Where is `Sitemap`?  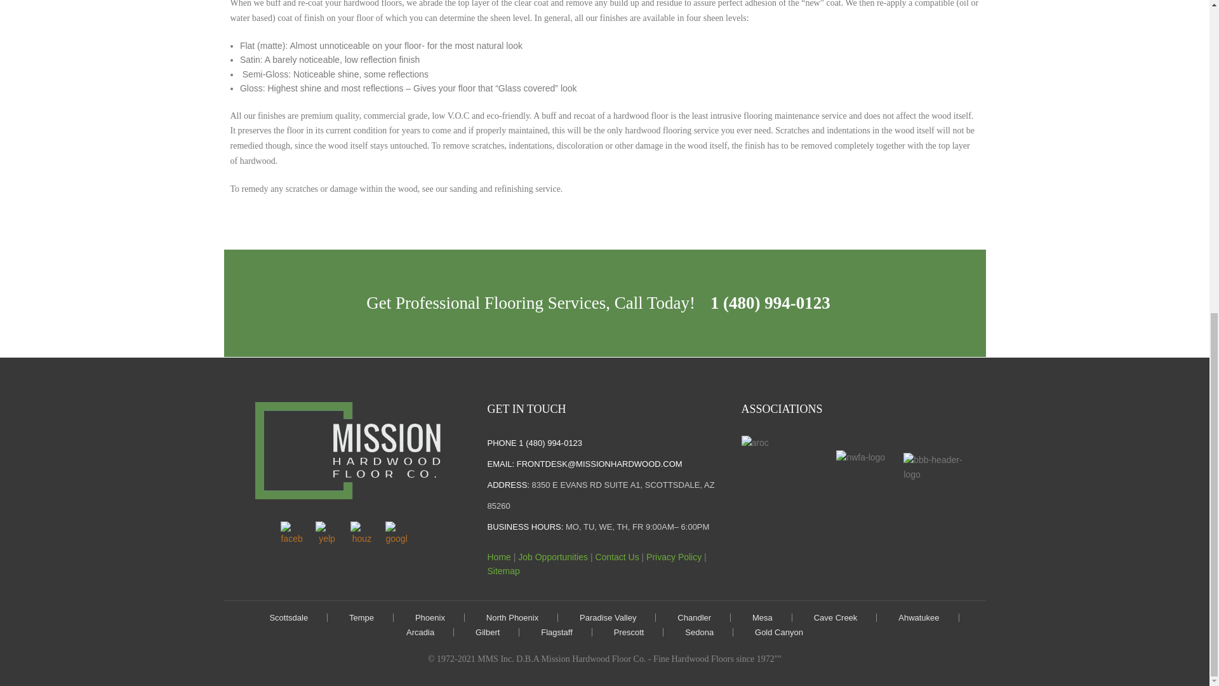 Sitemap is located at coordinates (503, 571).